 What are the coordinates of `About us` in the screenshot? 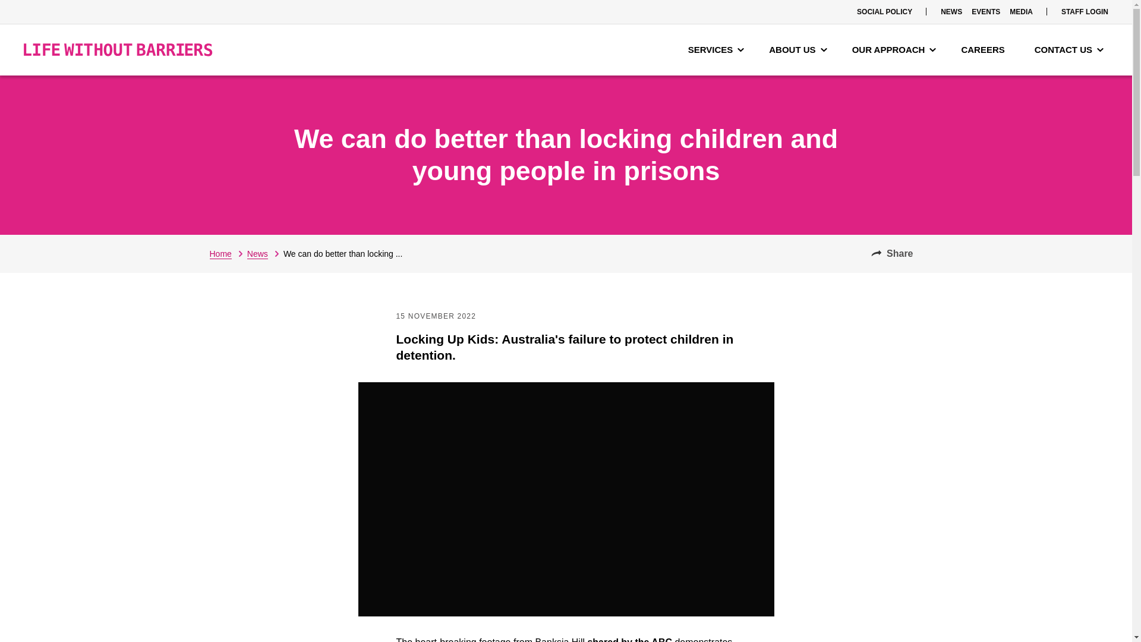 It's located at (798, 50).